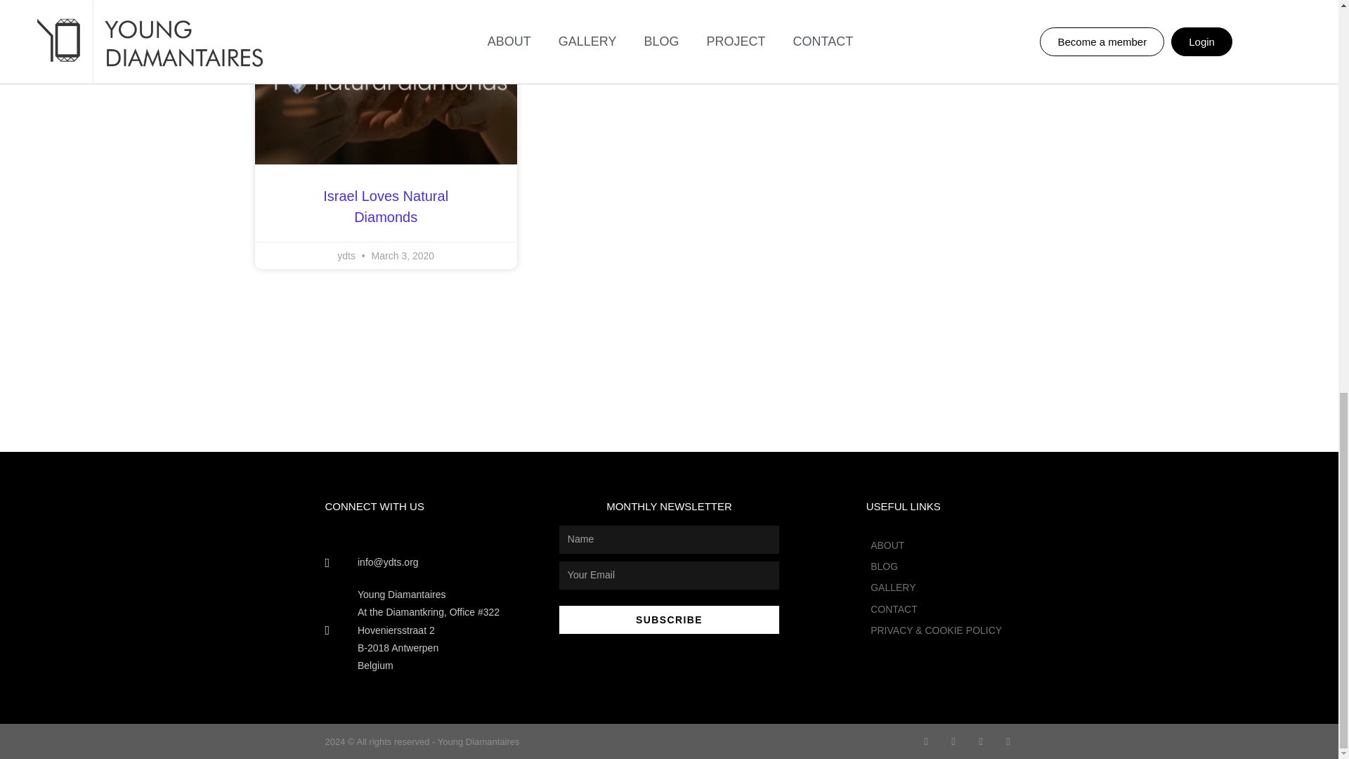 This screenshot has height=759, width=1349. I want to click on Israel Loves Natural Diamonds, so click(385, 206).